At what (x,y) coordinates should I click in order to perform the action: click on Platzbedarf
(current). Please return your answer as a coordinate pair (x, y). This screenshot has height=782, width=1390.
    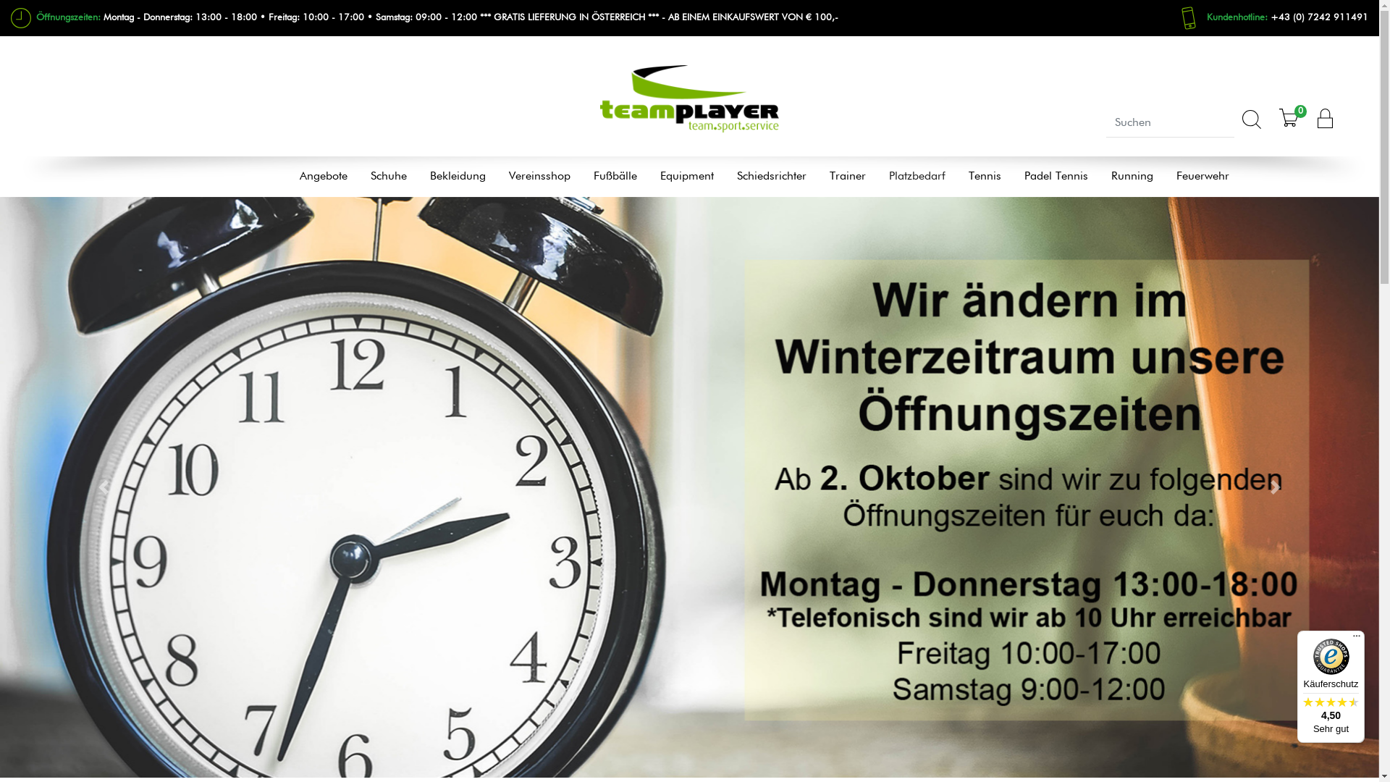
    Looking at the image, I should click on (917, 177).